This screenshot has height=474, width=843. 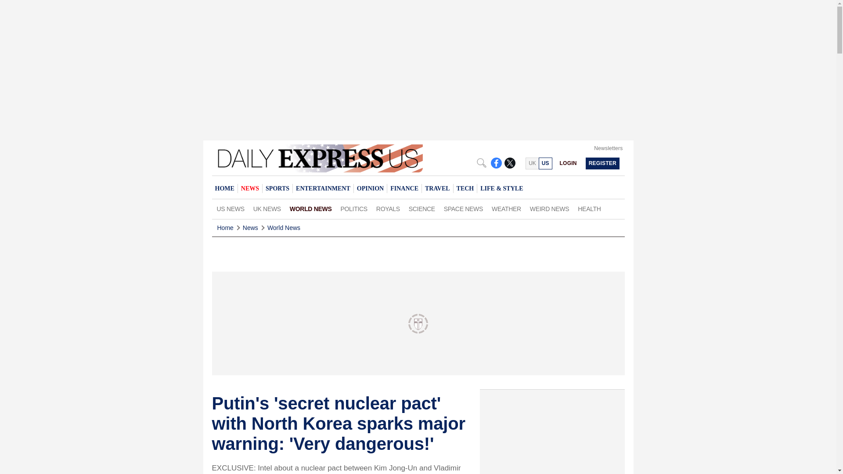 I want to click on WEIRD NEWS, so click(x=549, y=209).